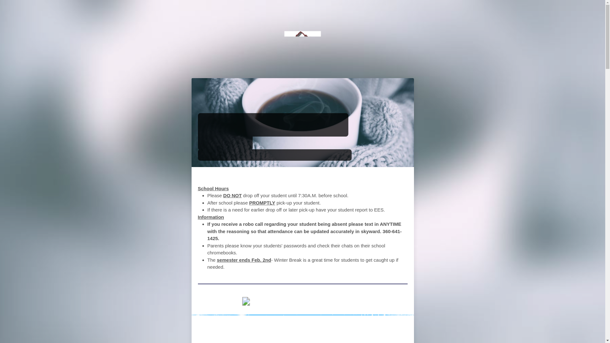 This screenshot has height=343, width=610. I want to click on Schedule, so click(295, 302).